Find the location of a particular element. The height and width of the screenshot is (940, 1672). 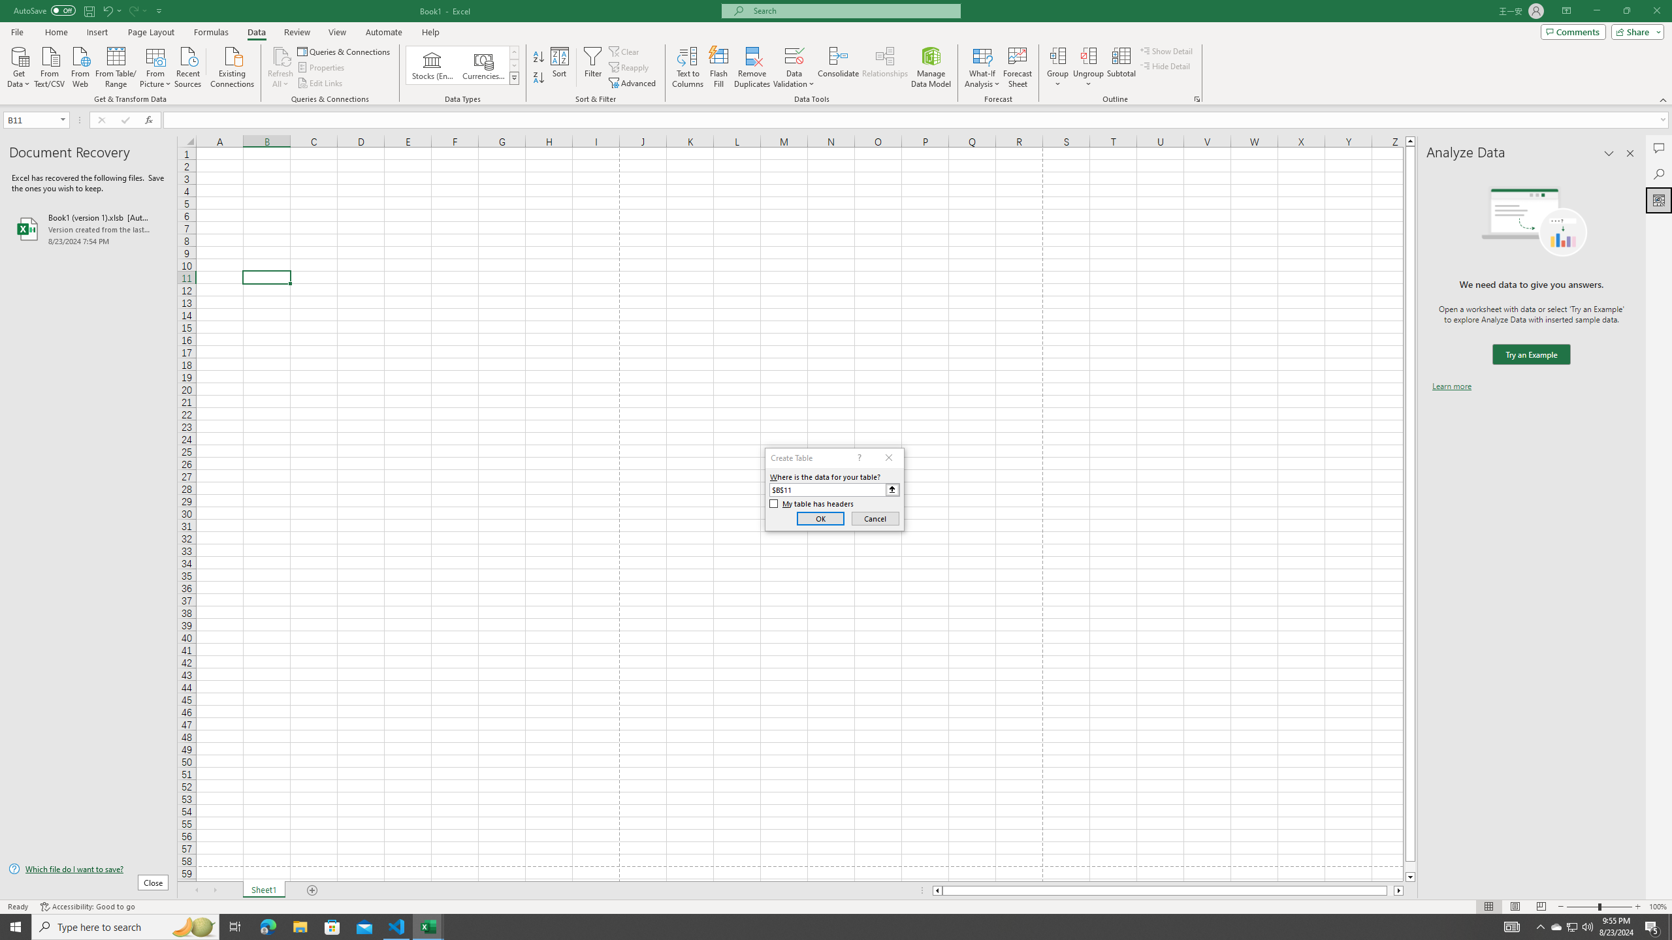

Sheet1 is located at coordinates (264, 890).